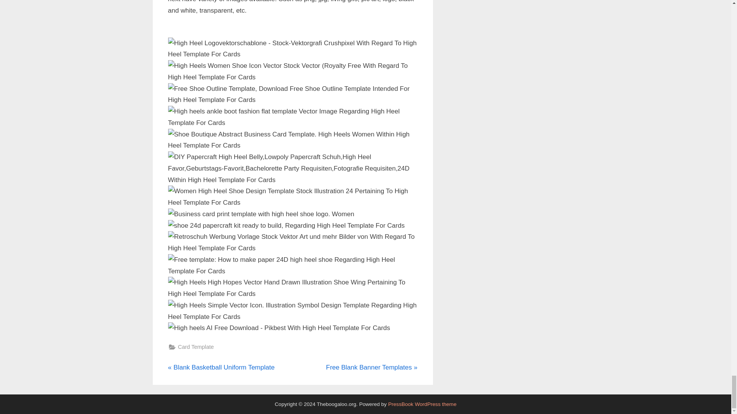 This screenshot has height=414, width=737. What do you see at coordinates (422, 404) in the screenshot?
I see `Card Template` at bounding box center [422, 404].